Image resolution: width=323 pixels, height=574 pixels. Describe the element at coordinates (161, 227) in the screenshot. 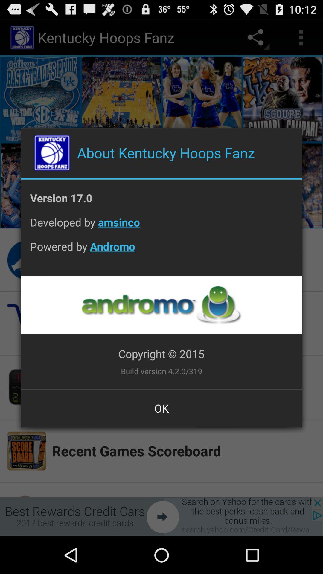

I see `jump to developed by amsinco icon` at that location.